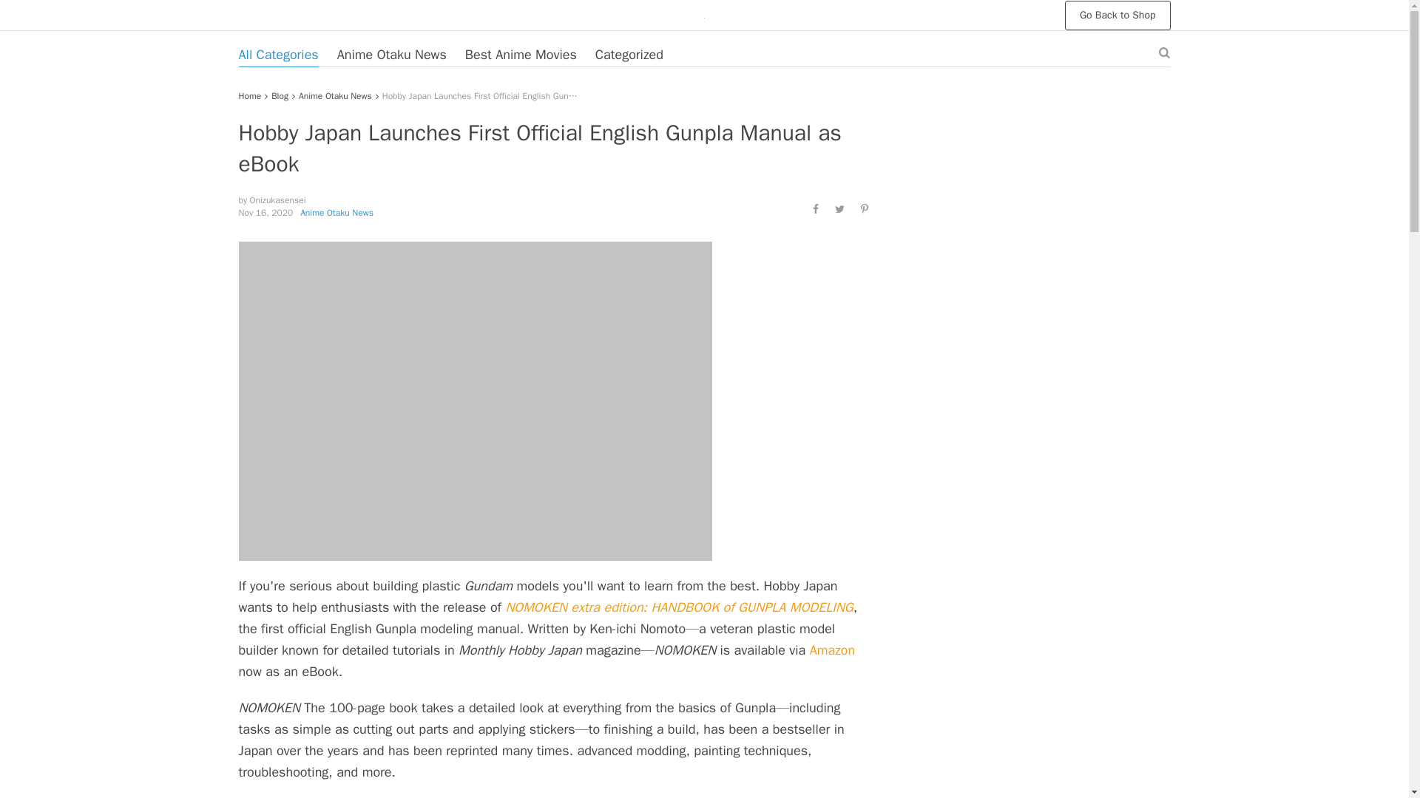  What do you see at coordinates (336, 212) in the screenshot?
I see `Anime Otaku News` at bounding box center [336, 212].